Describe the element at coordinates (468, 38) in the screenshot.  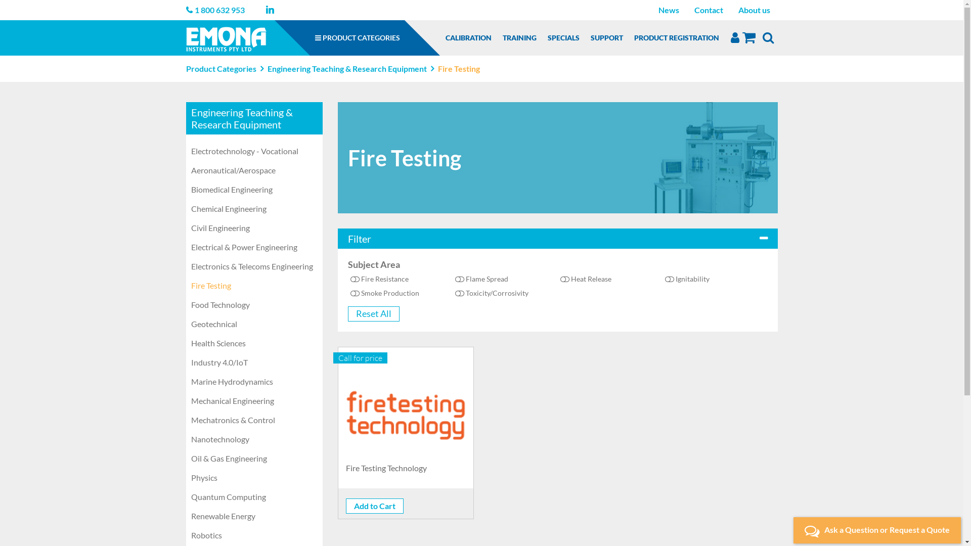
I see `CALIBRATION` at that location.